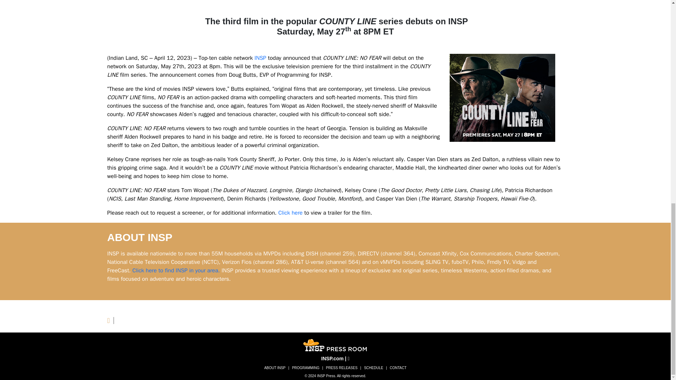  Describe the element at coordinates (373, 368) in the screenshot. I see `Schedule` at that location.